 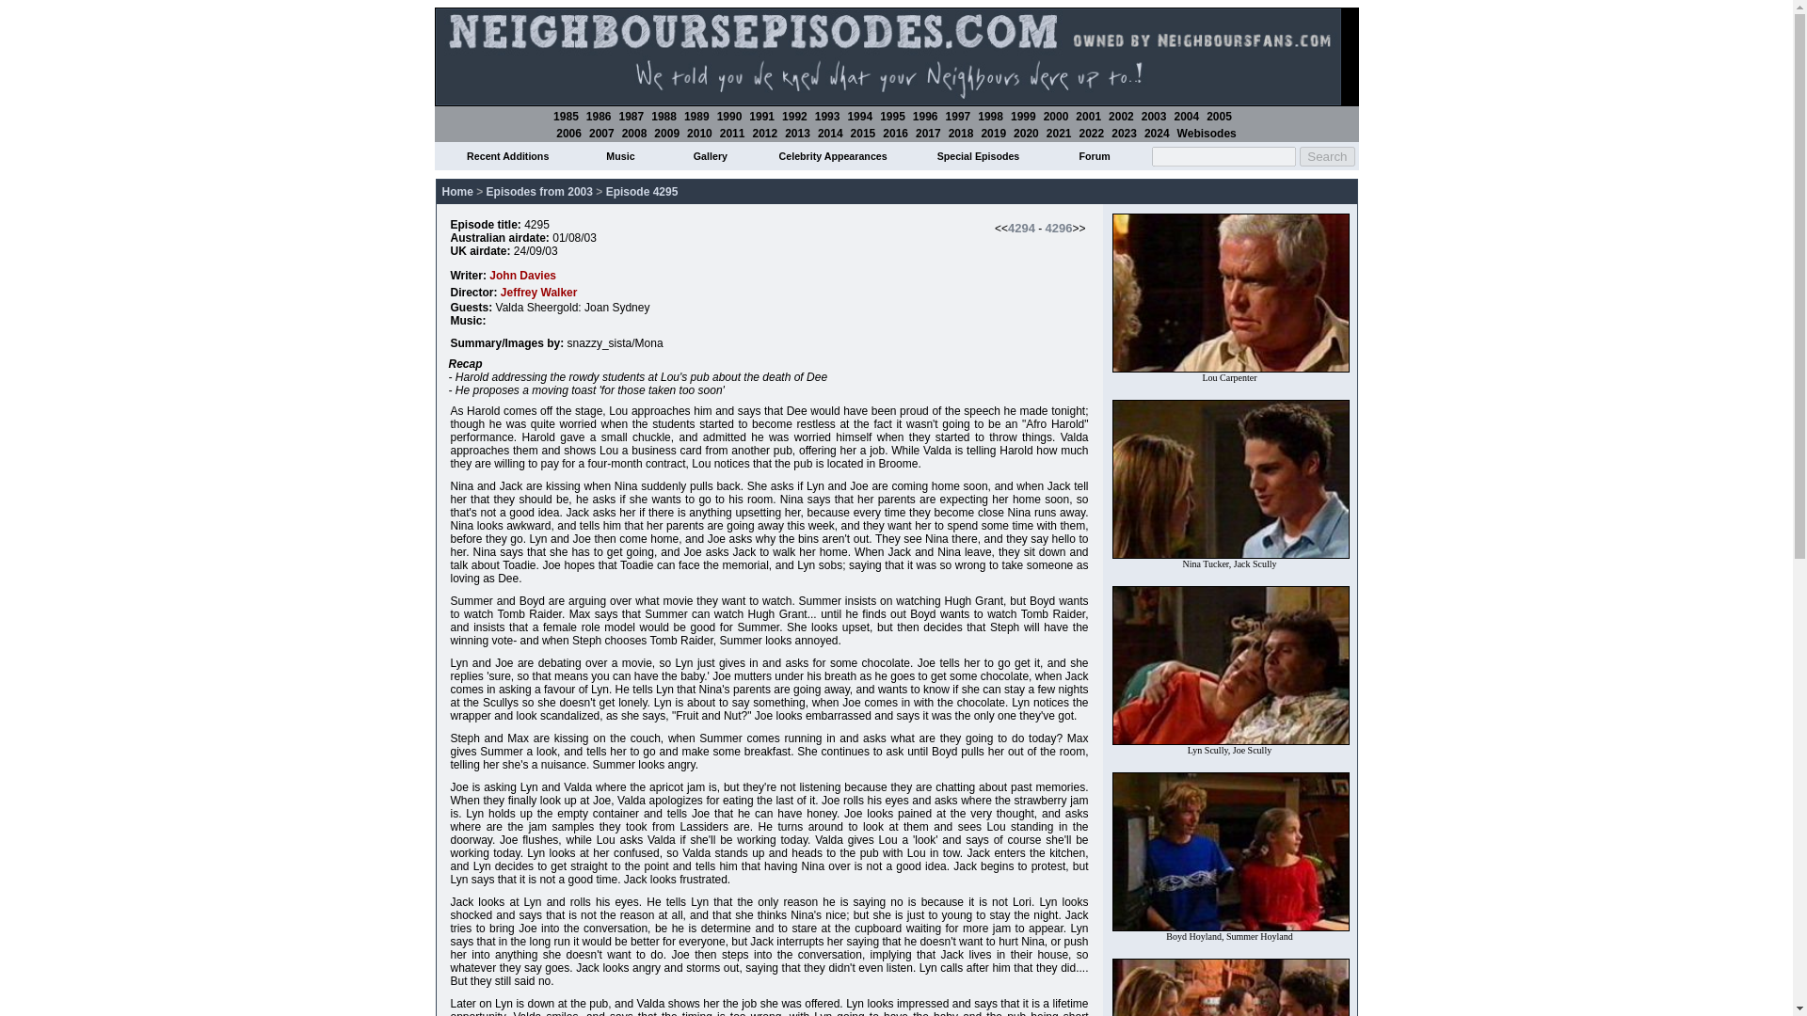 What do you see at coordinates (696, 116) in the screenshot?
I see `1989` at bounding box center [696, 116].